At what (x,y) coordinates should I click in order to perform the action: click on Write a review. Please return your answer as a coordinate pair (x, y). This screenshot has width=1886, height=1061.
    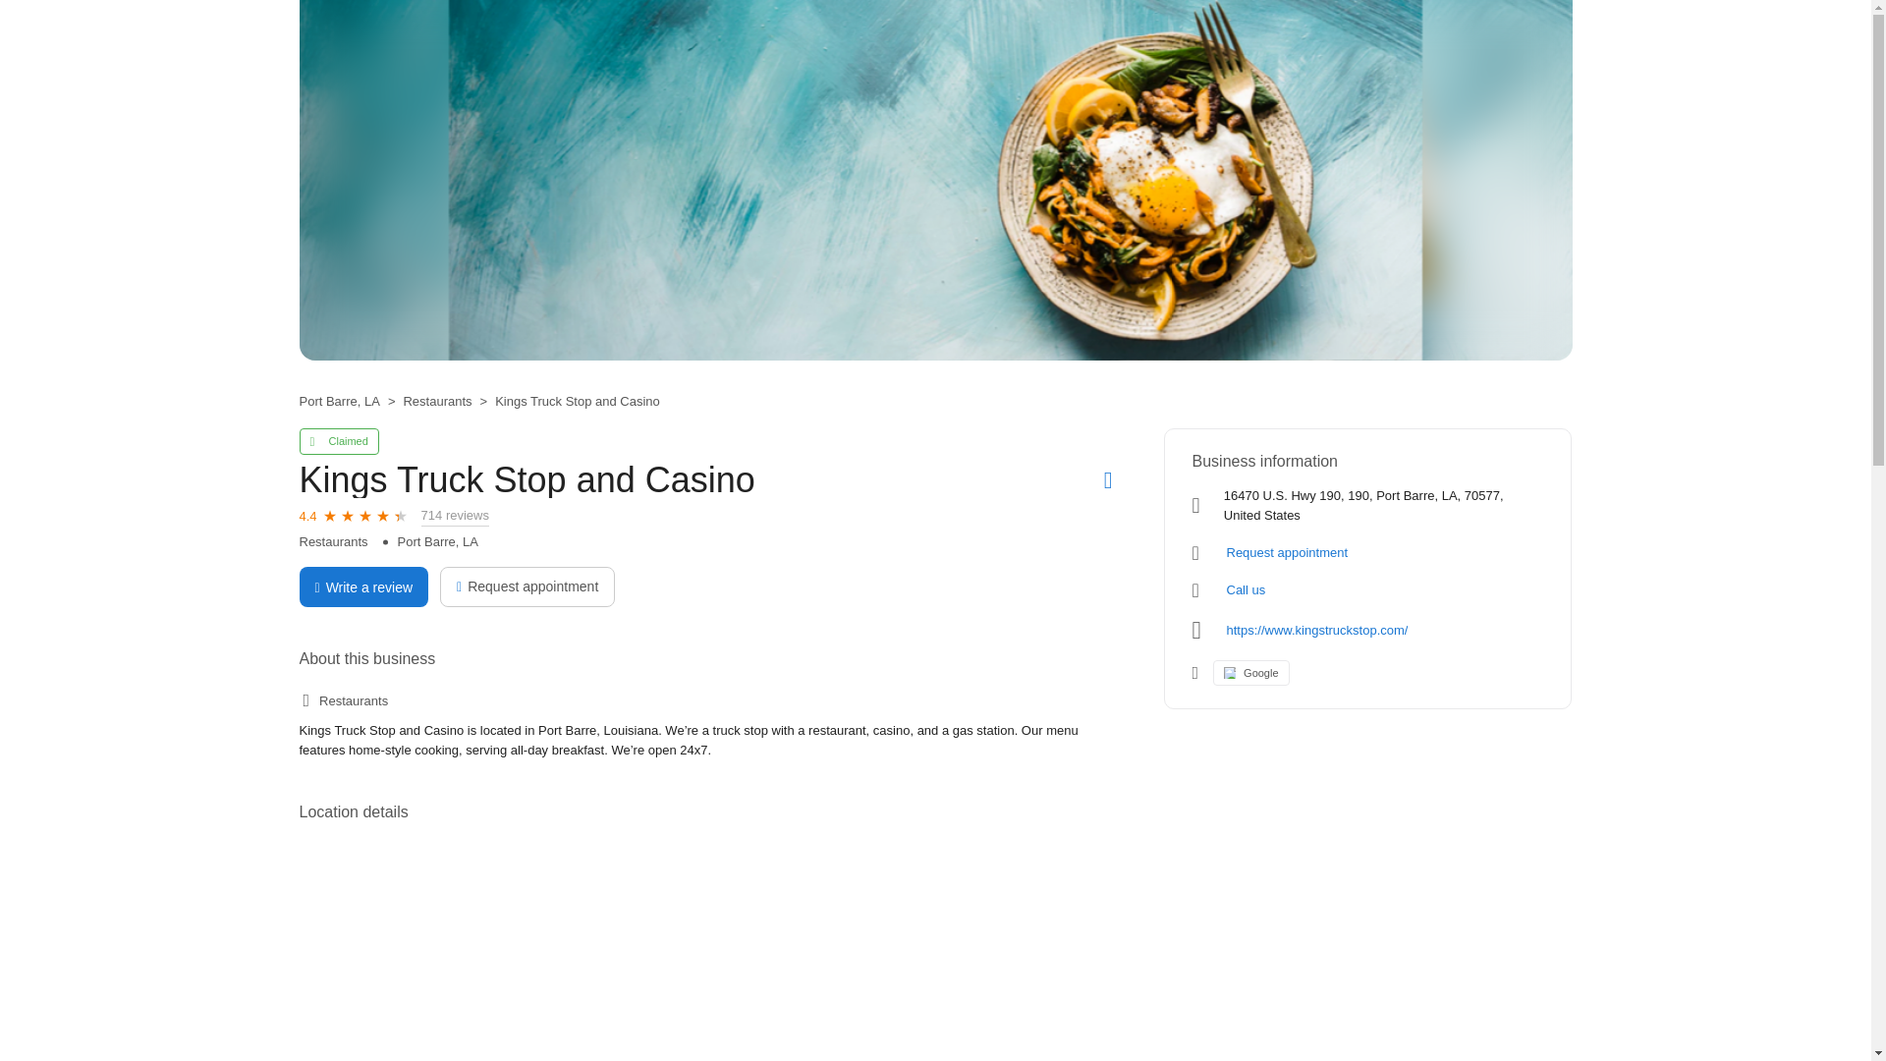
    Looking at the image, I should click on (362, 586).